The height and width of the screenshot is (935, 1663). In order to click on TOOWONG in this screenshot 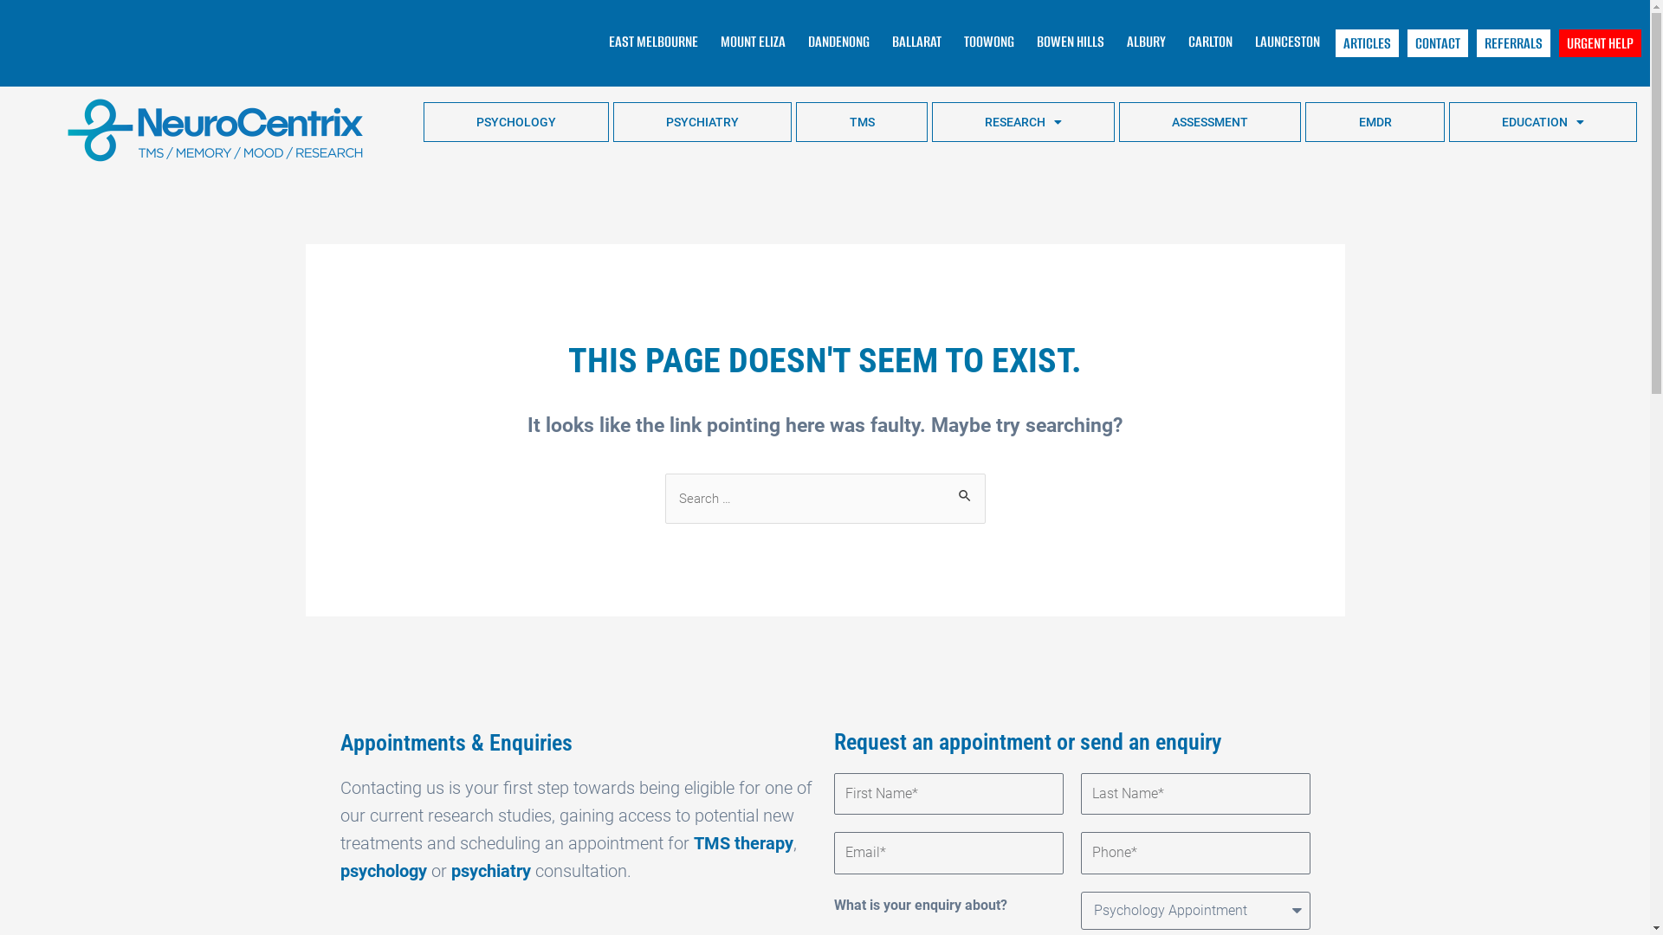, I will do `click(989, 42)`.